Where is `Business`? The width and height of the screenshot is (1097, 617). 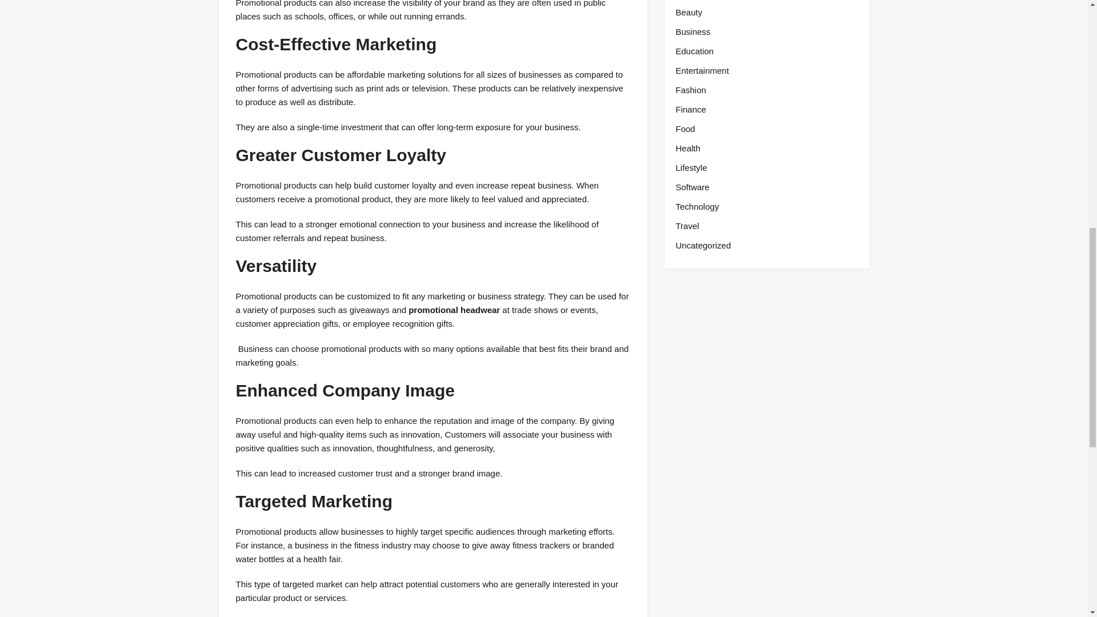 Business is located at coordinates (692, 32).